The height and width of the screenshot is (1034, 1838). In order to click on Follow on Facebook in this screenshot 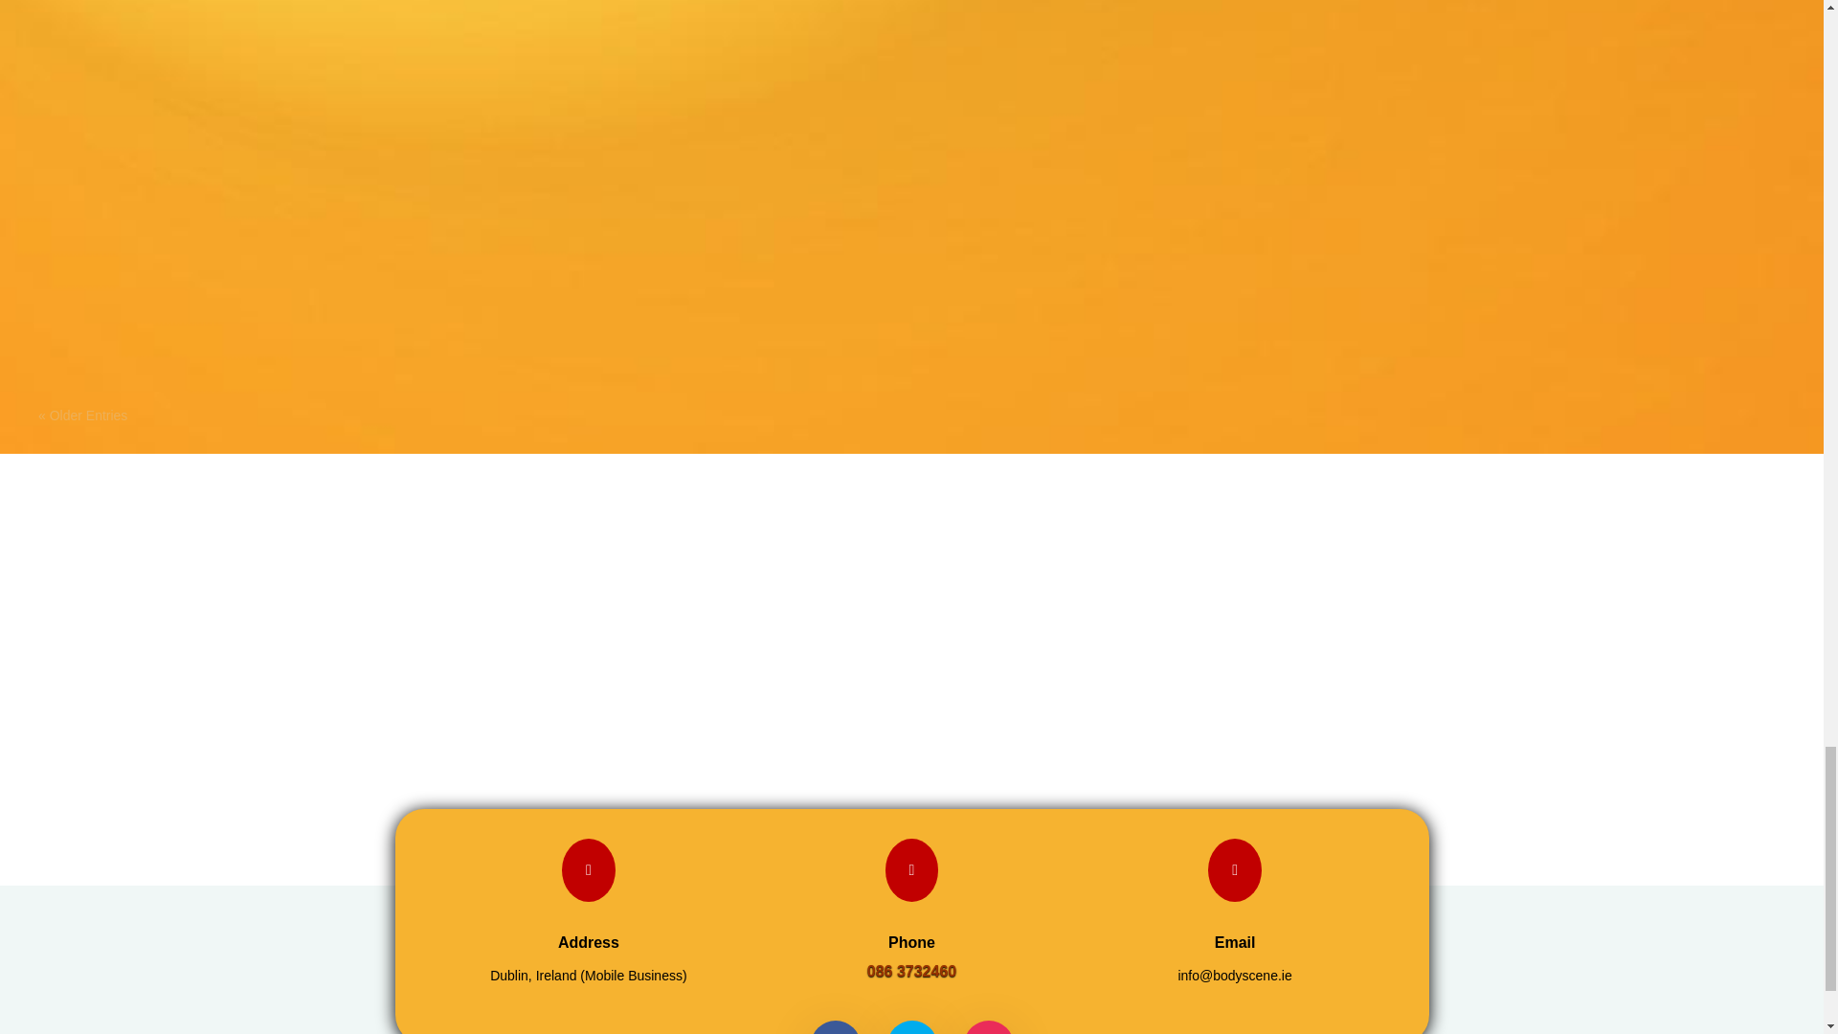, I will do `click(835, 1026)`.